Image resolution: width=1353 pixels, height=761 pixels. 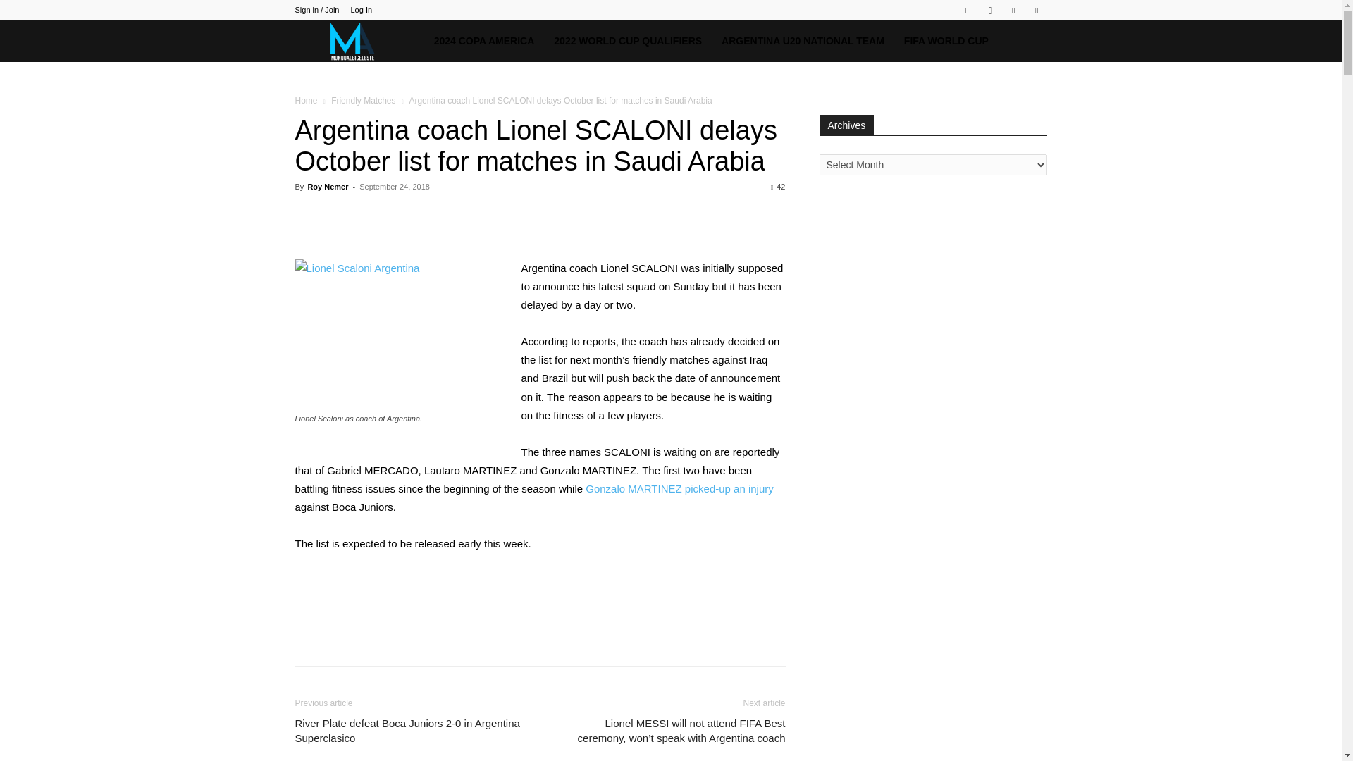 What do you see at coordinates (627, 41) in the screenshot?
I see `2022 WORLD CUP QUALIFIERS` at bounding box center [627, 41].